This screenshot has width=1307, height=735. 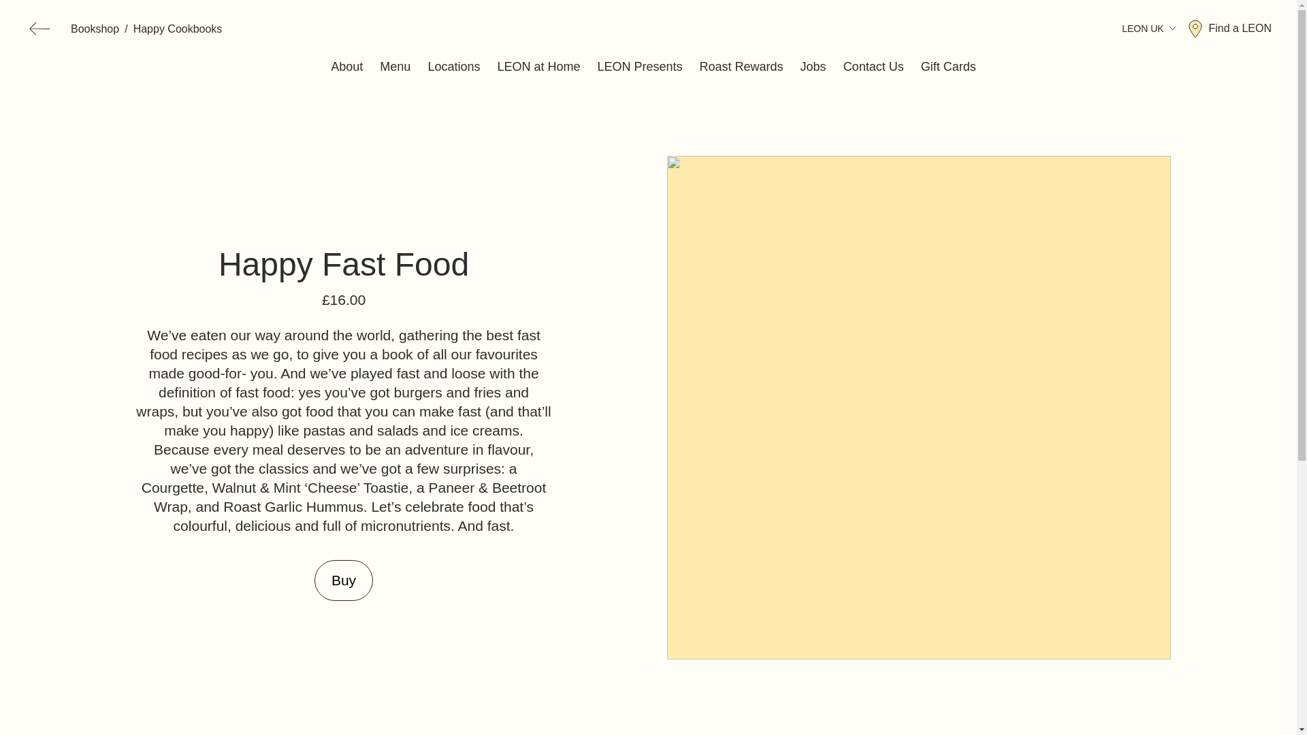 I want to click on Primary navigation, so click(x=653, y=67).